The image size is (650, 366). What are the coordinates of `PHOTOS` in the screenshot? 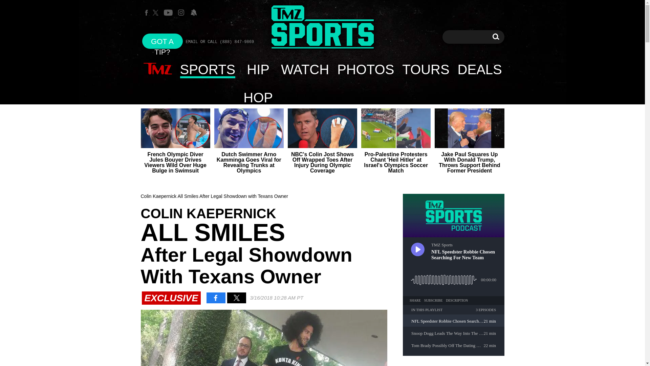 It's located at (365, 69).